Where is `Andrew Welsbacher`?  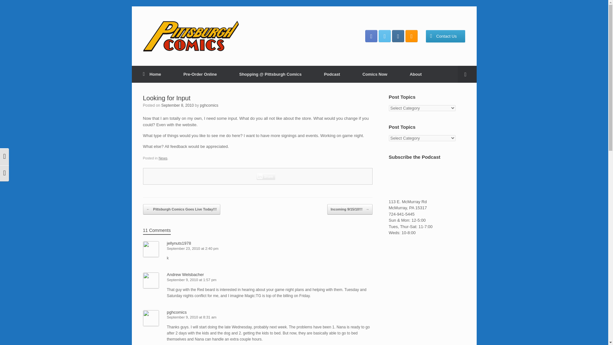
Andrew Welsbacher is located at coordinates (185, 275).